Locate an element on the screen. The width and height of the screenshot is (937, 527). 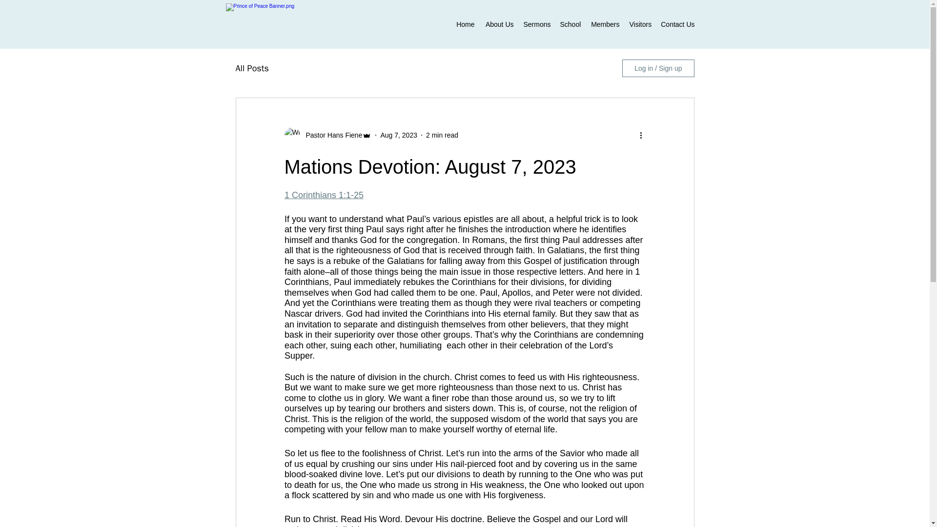
Members is located at coordinates (605, 24).